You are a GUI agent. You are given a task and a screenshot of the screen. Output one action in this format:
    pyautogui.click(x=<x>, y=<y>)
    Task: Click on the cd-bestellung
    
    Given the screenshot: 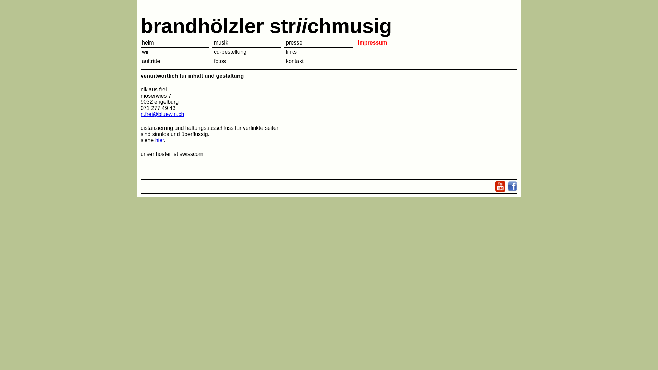 What is the action you would take?
    pyautogui.click(x=230, y=52)
    